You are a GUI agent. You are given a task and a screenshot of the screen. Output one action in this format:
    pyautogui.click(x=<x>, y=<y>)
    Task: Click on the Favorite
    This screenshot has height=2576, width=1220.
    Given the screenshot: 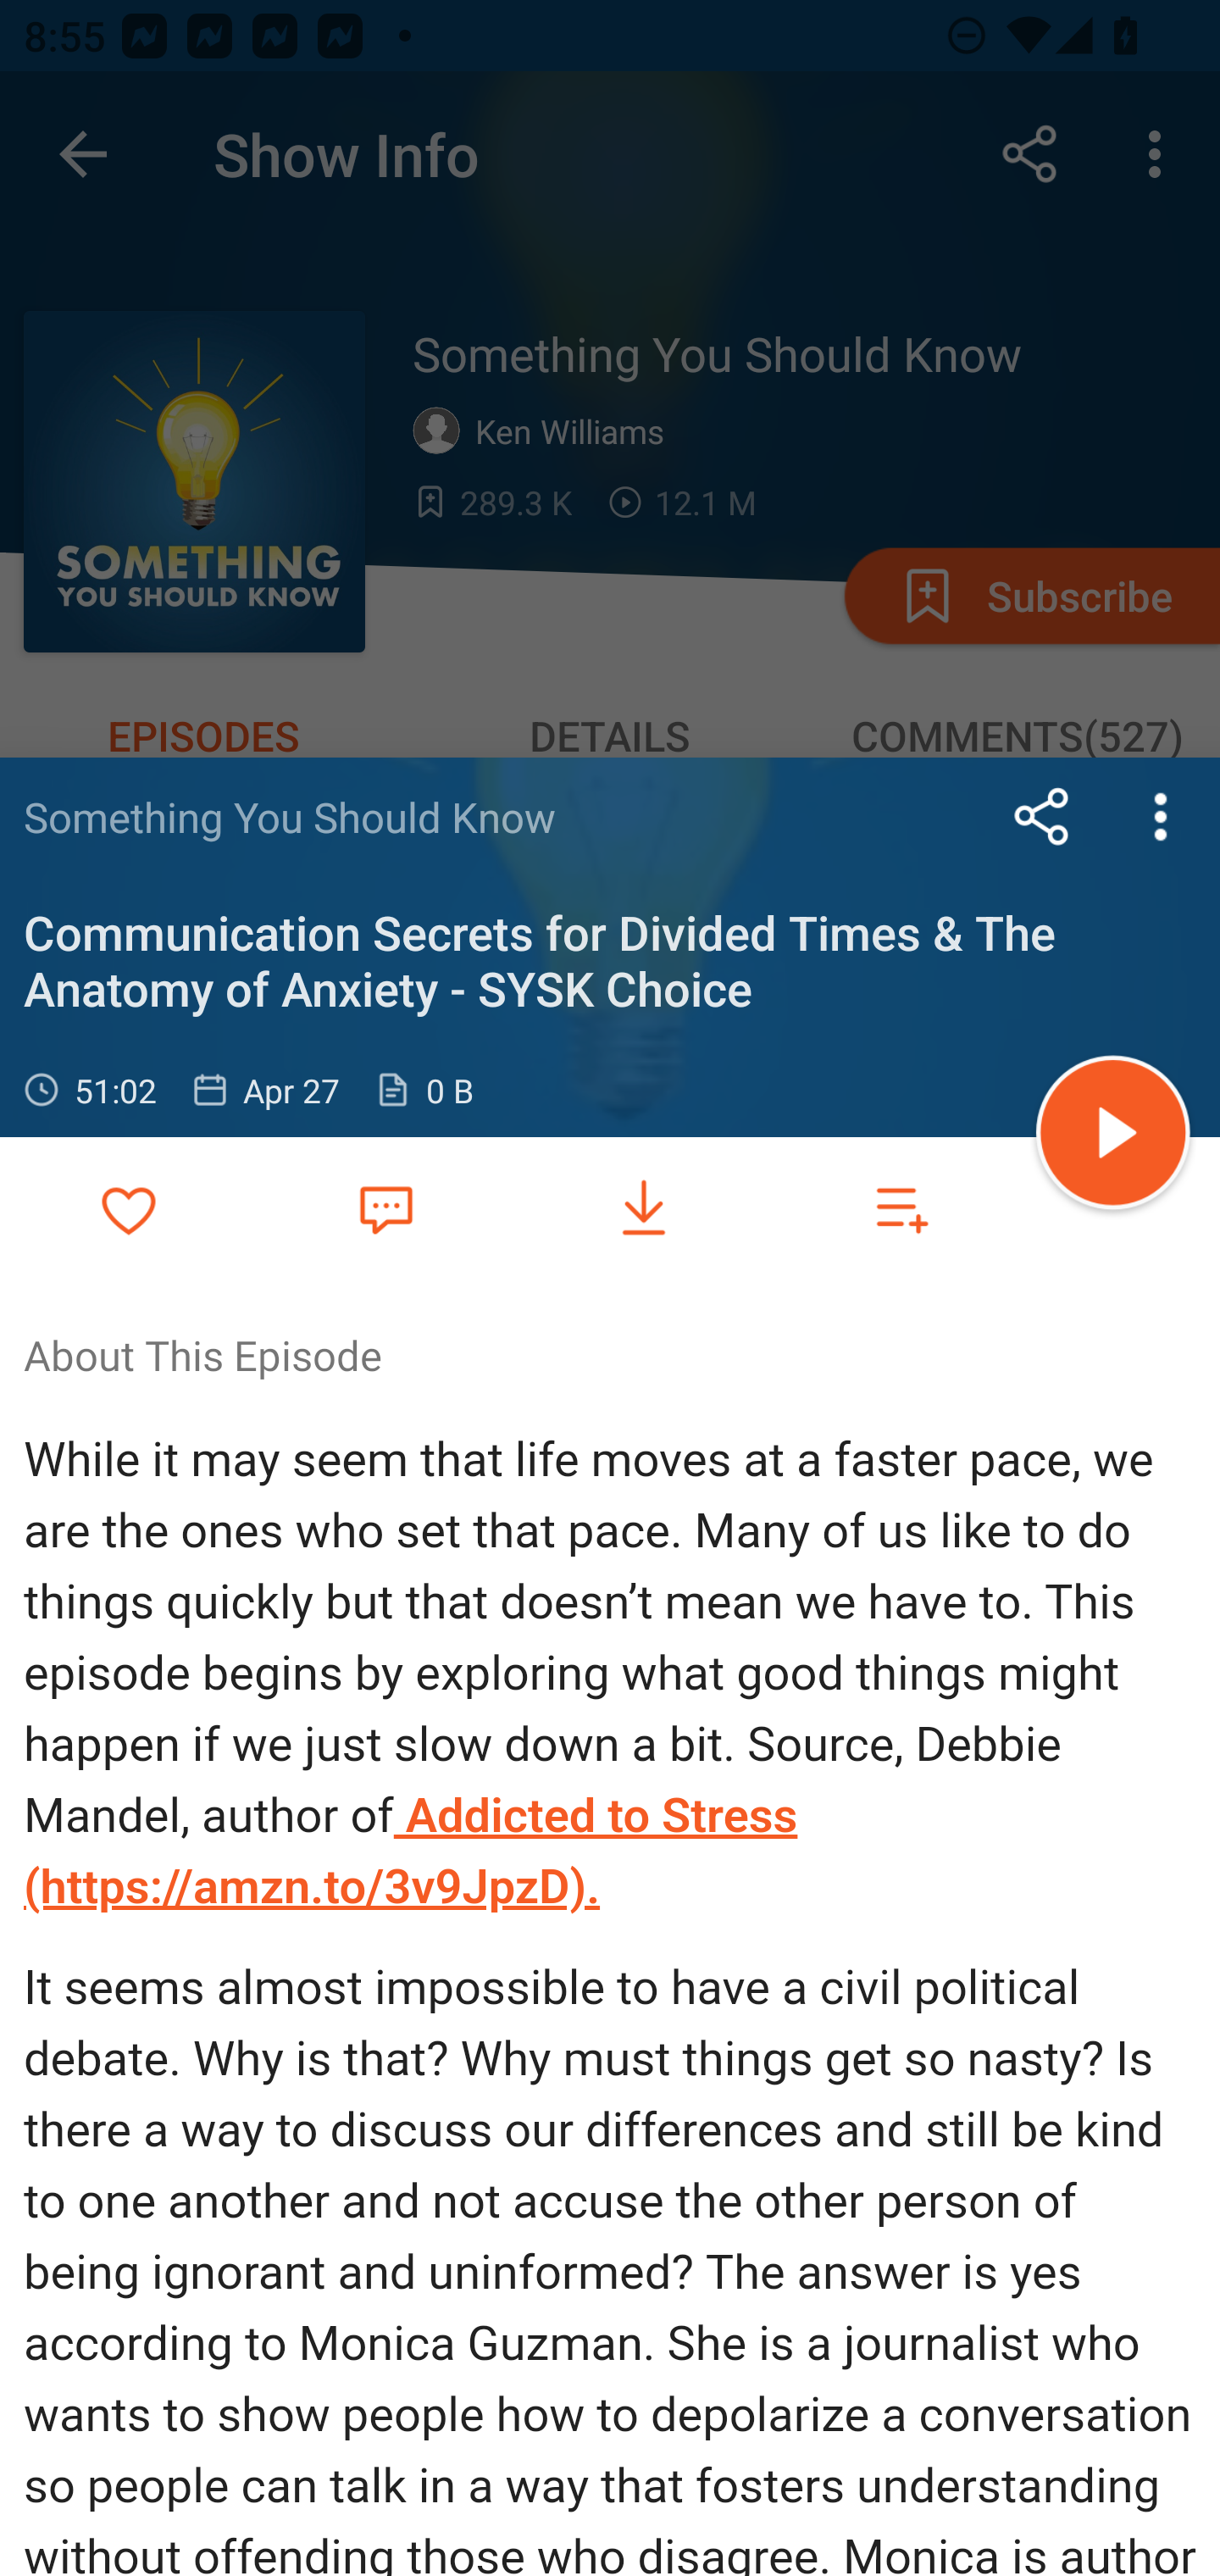 What is the action you would take?
    pyautogui.click(x=385, y=1207)
    